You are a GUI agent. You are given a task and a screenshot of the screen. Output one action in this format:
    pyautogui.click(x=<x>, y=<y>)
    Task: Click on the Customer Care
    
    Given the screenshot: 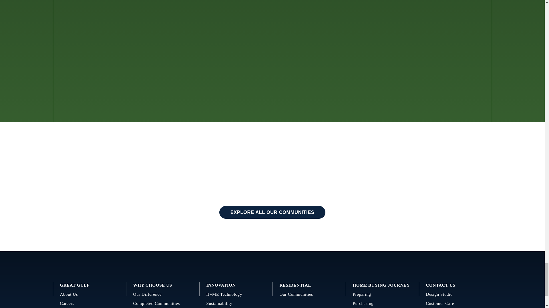 What is the action you would take?
    pyautogui.click(x=455, y=303)
    